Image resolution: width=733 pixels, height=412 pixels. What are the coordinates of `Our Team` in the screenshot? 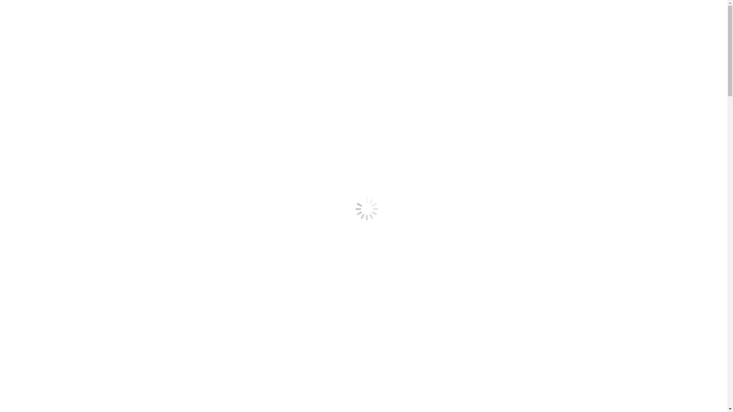 It's located at (31, 369).